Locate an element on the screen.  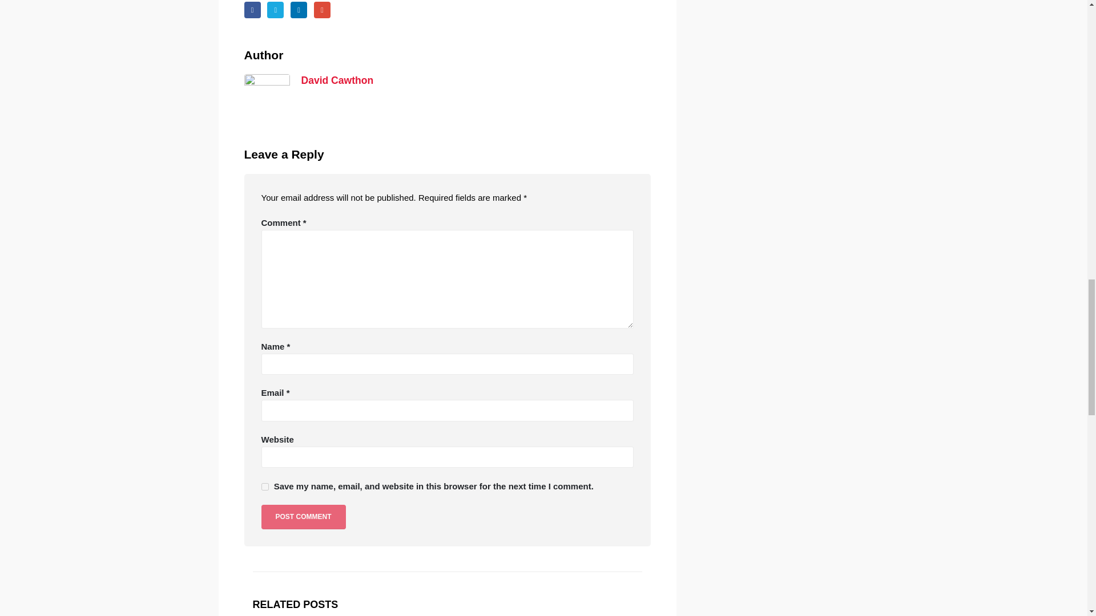
Post Comment is located at coordinates (304, 517).